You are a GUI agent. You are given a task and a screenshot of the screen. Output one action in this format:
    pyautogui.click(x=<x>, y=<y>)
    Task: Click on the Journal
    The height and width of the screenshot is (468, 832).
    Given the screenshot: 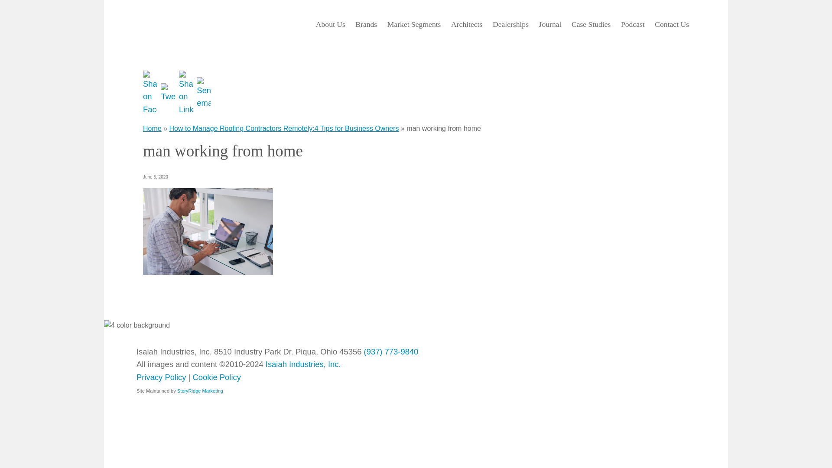 What is the action you would take?
    pyautogui.click(x=551, y=24)
    